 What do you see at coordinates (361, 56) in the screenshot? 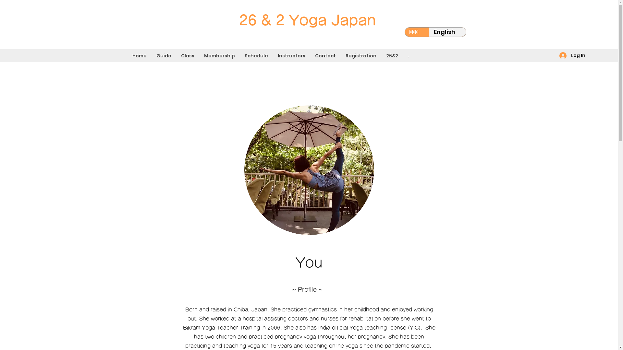
I see `Registration` at bounding box center [361, 56].